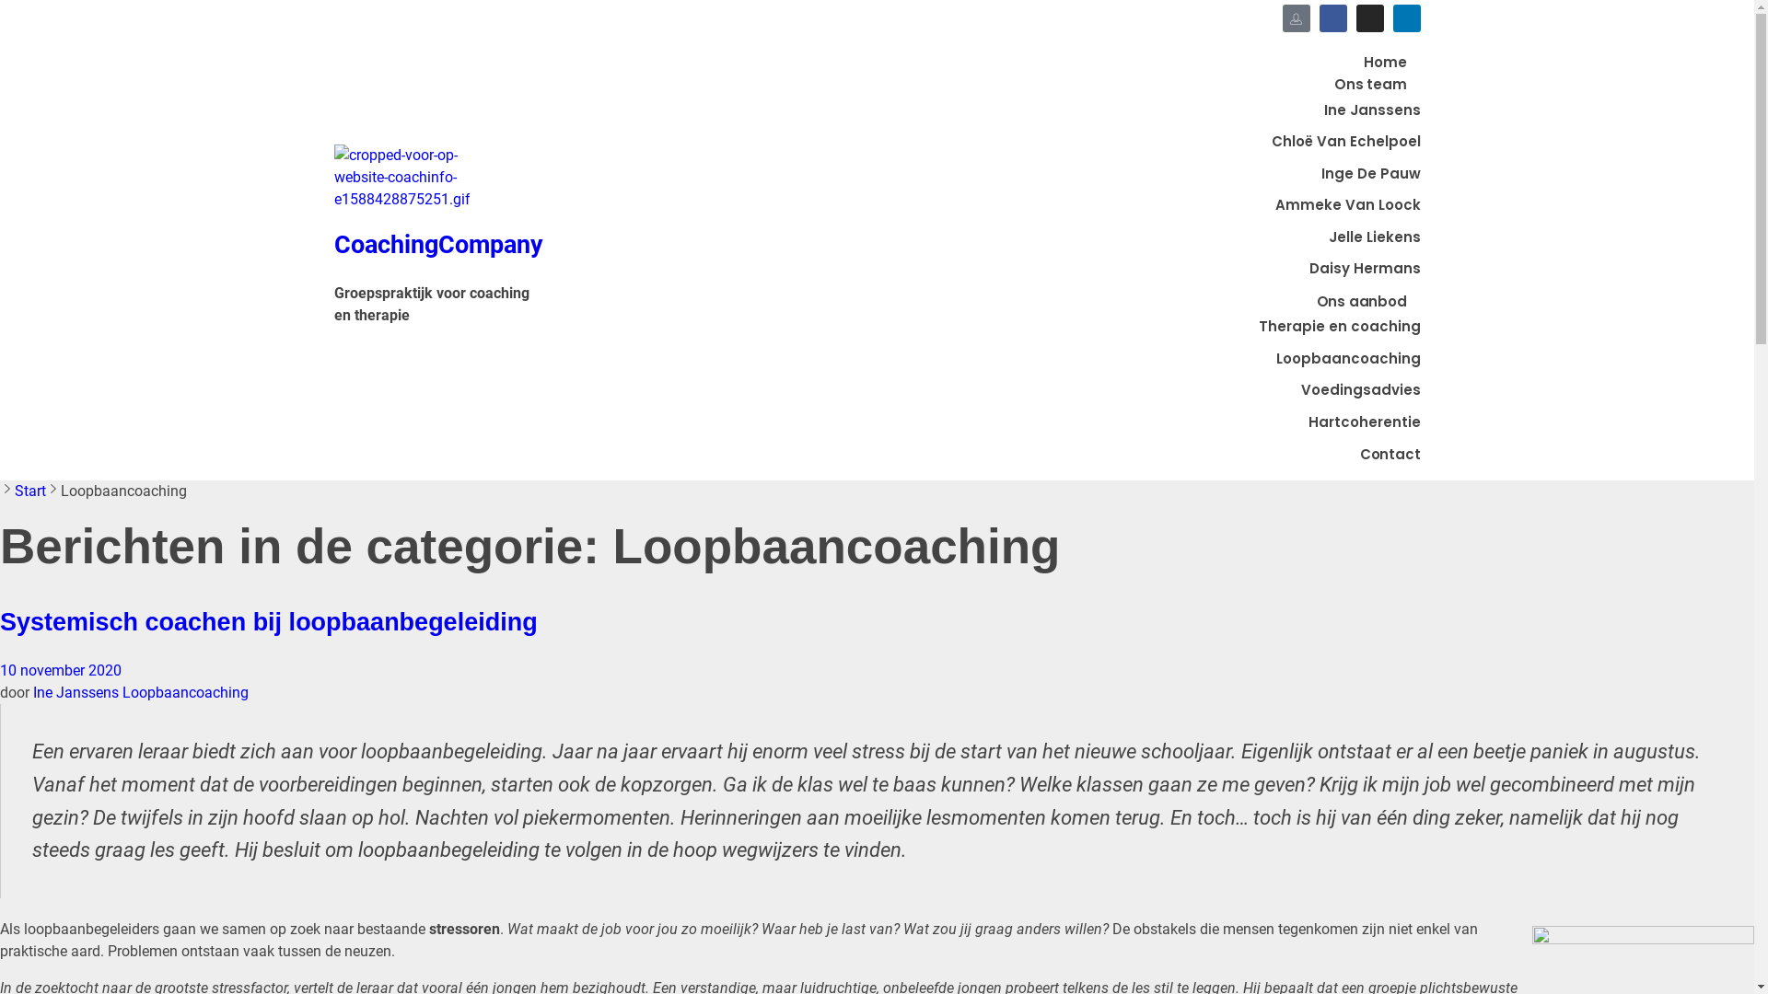 The width and height of the screenshot is (1768, 994). What do you see at coordinates (1370, 85) in the screenshot?
I see `Ons team` at bounding box center [1370, 85].